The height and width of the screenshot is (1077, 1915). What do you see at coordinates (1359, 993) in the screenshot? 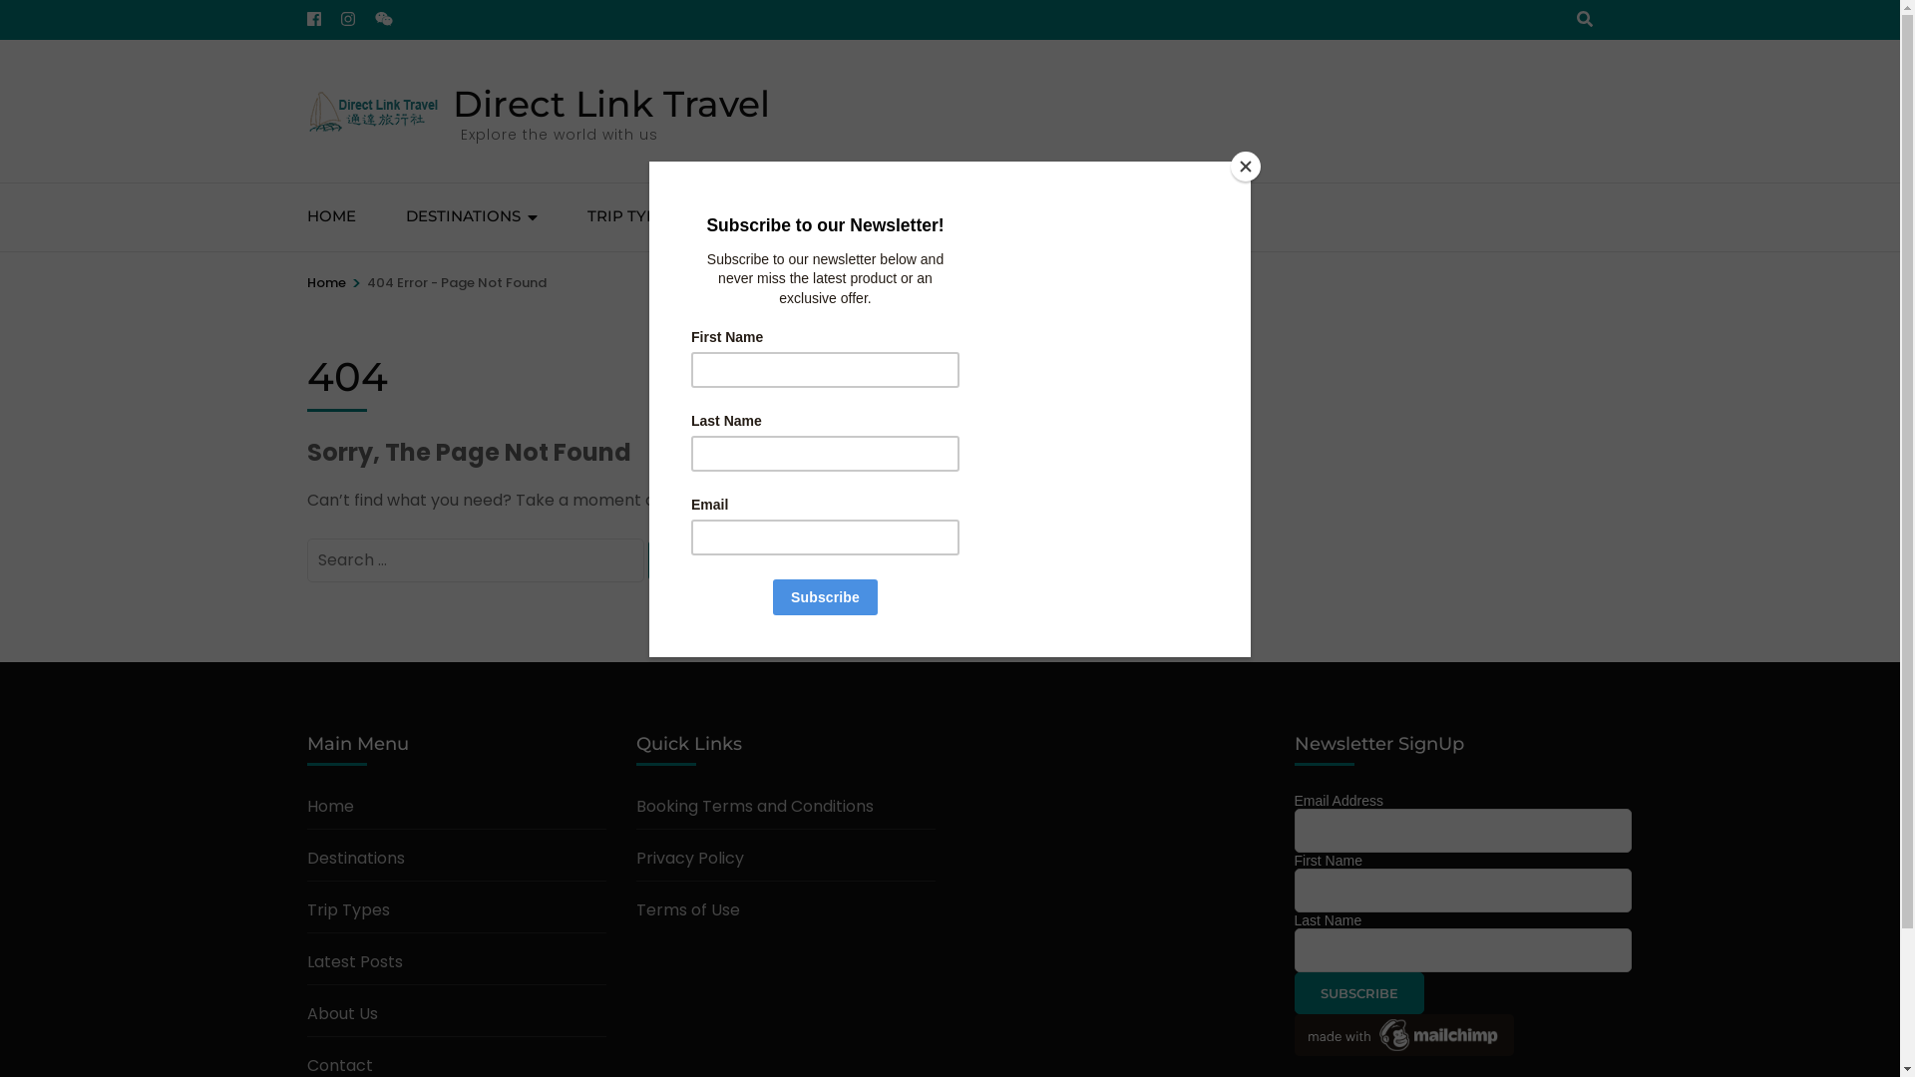
I see `Subscribe` at bounding box center [1359, 993].